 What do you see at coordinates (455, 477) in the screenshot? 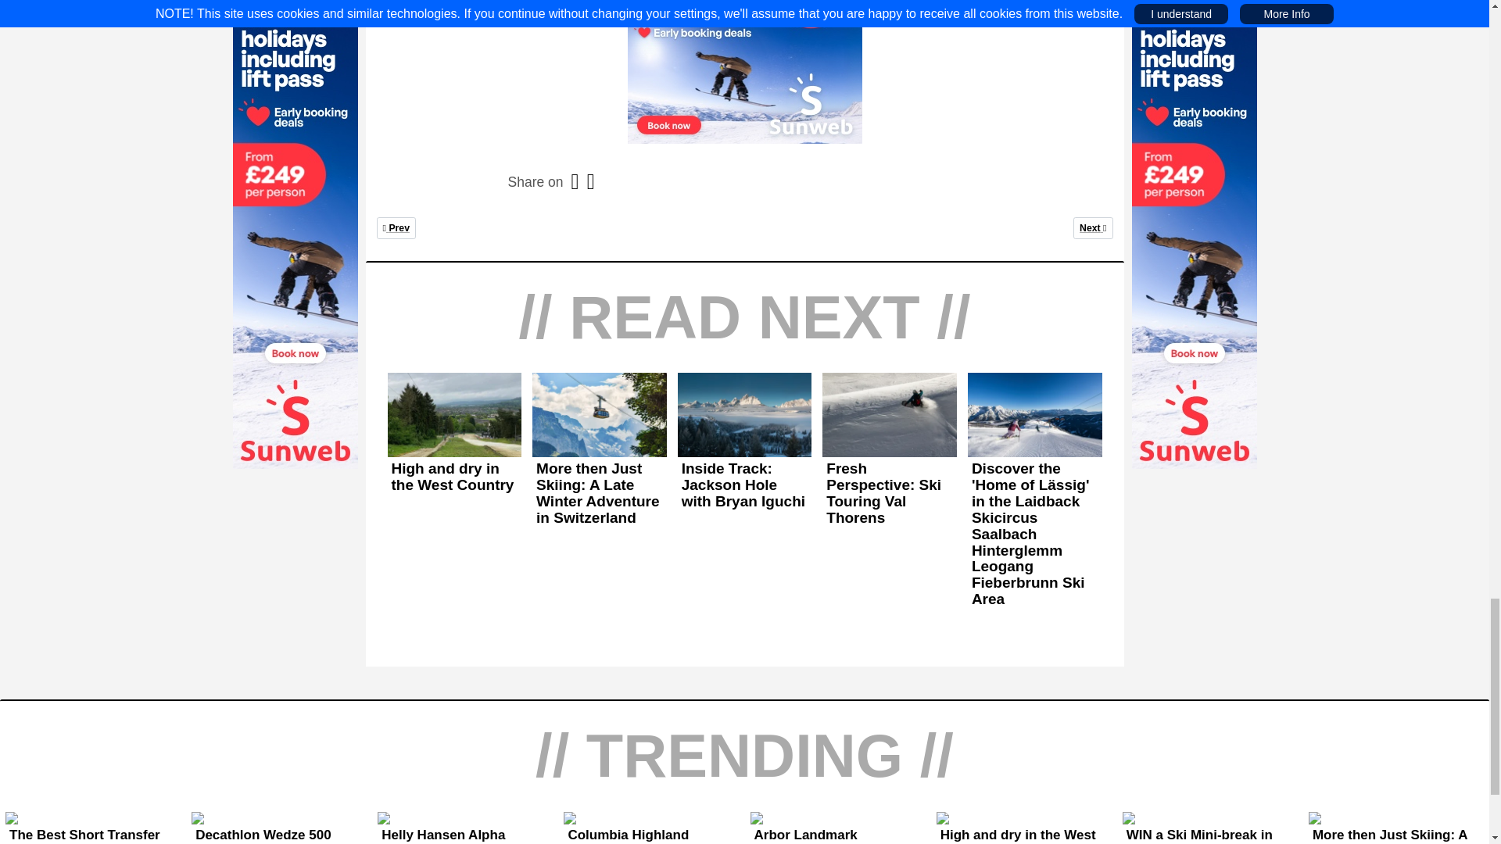
I see `High and dry in the West Country` at bounding box center [455, 477].